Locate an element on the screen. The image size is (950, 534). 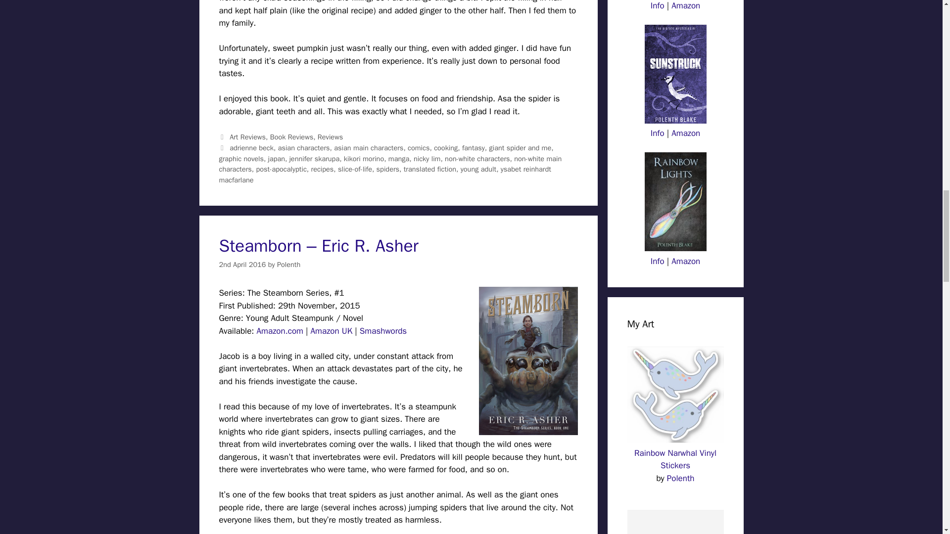
nicky lim is located at coordinates (427, 159).